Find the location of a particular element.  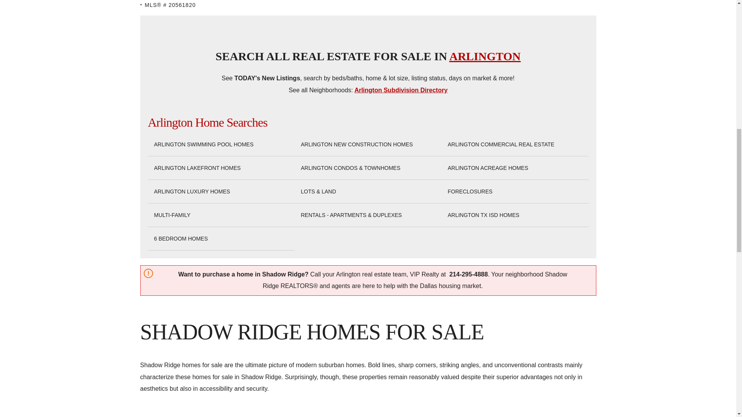

 Homes is located at coordinates (351, 215).